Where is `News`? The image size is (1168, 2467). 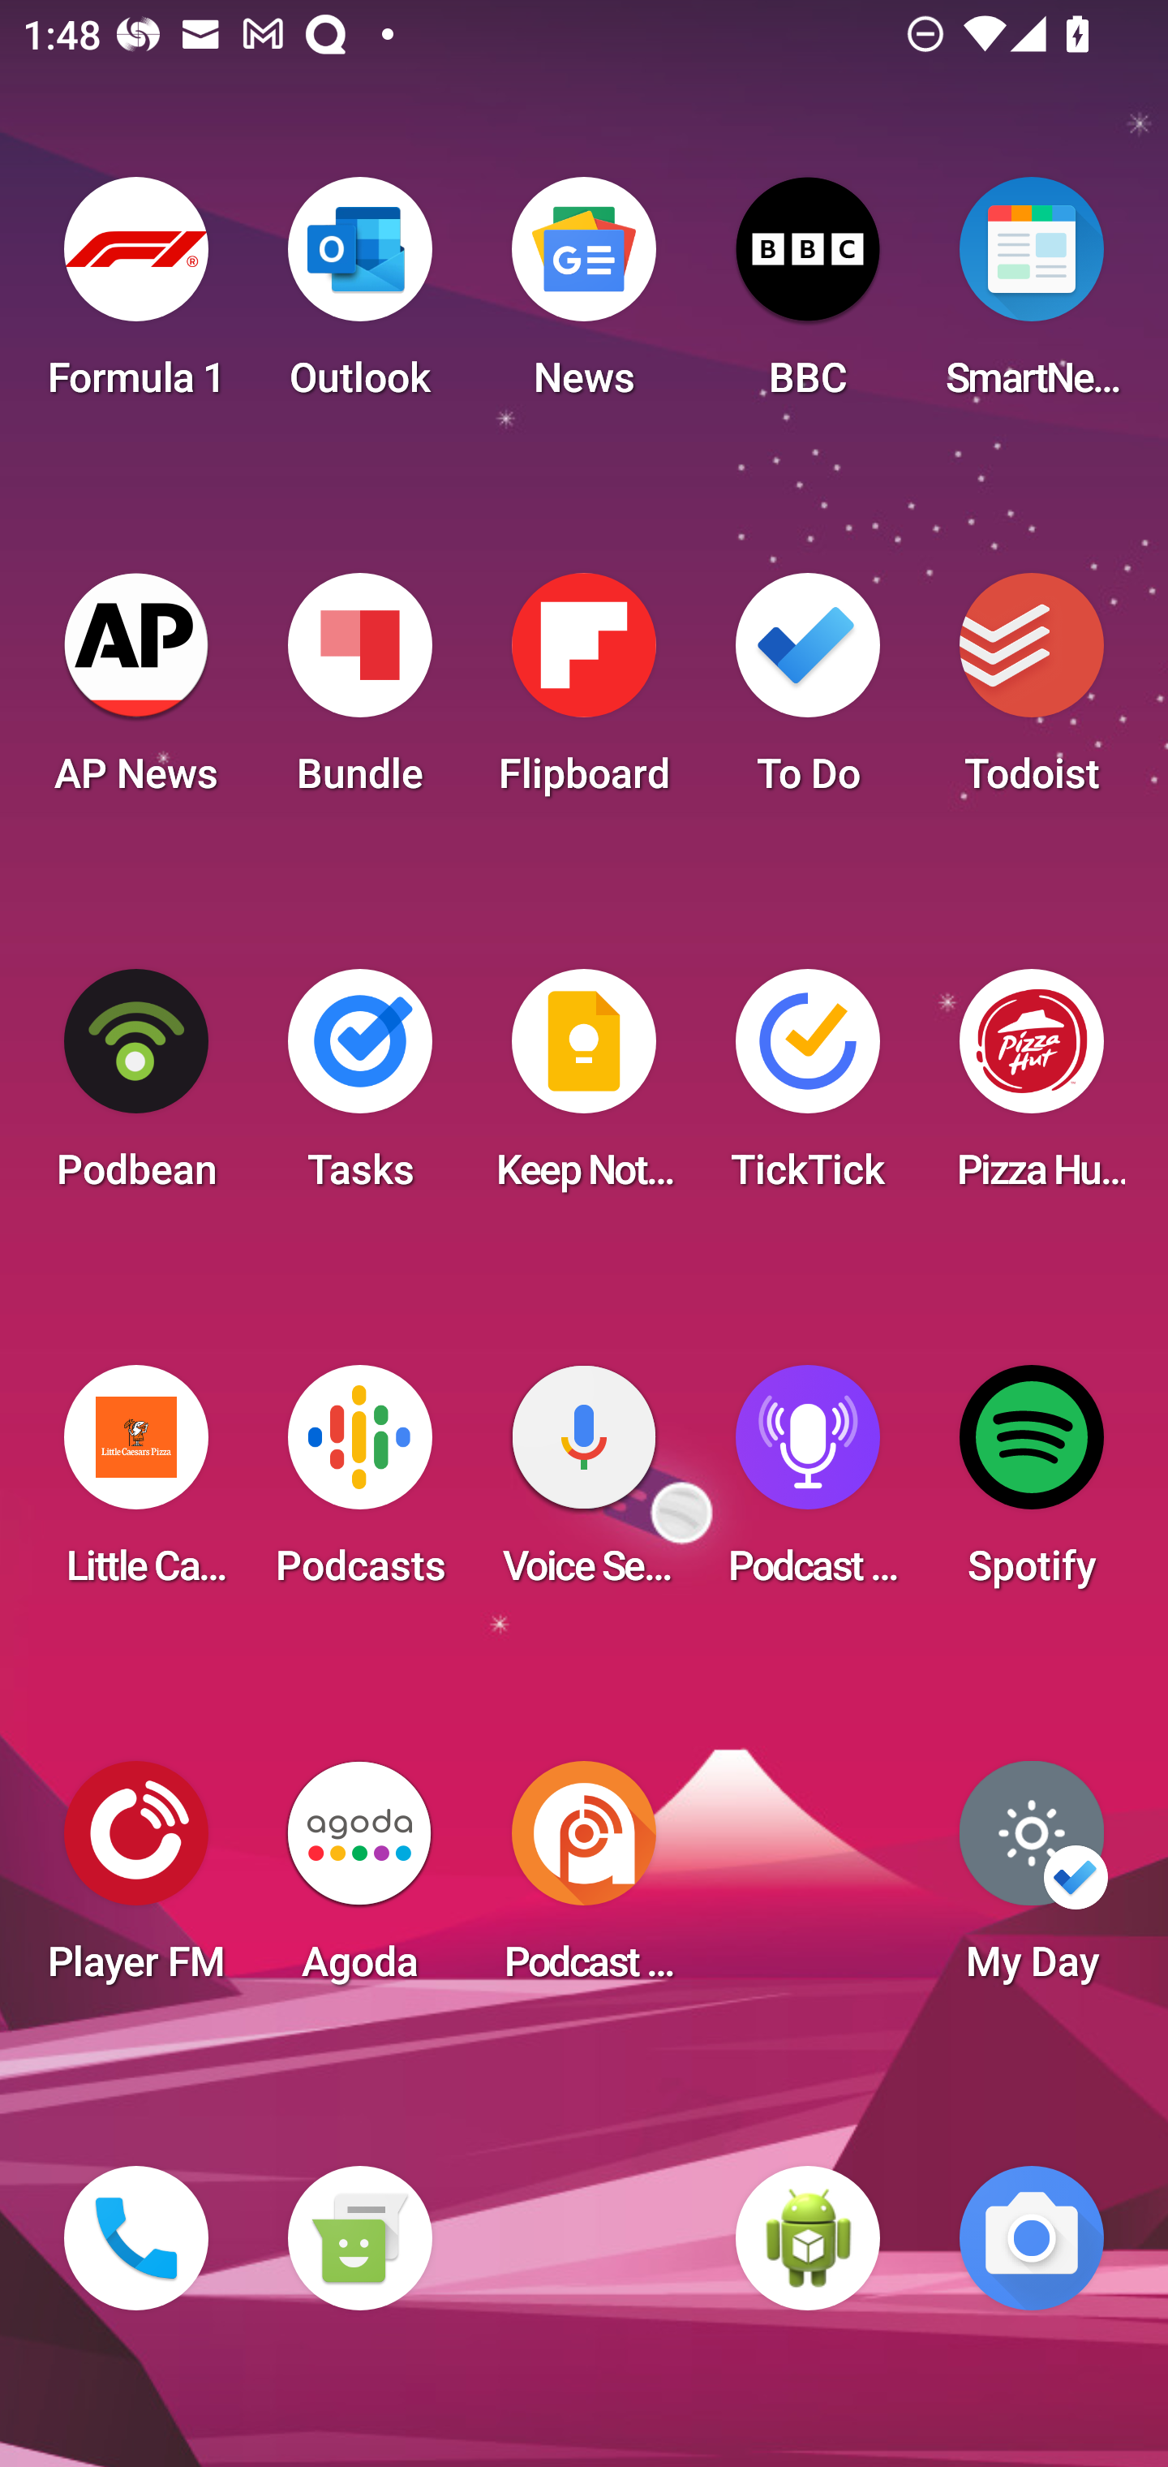 News is located at coordinates (584, 297).